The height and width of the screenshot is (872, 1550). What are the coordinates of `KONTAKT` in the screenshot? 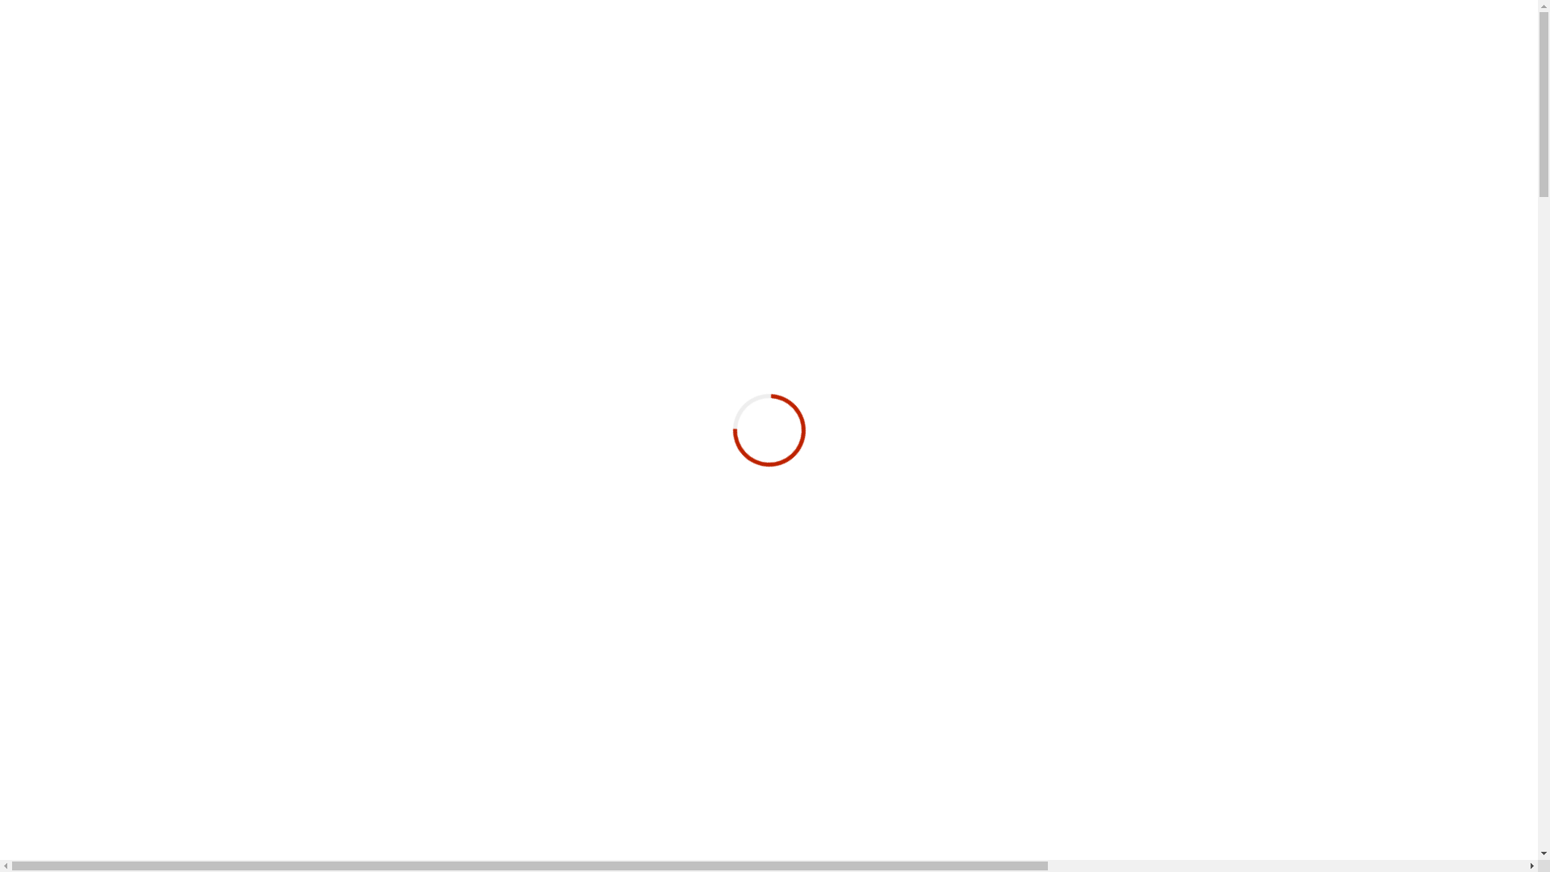 It's located at (73, 360).